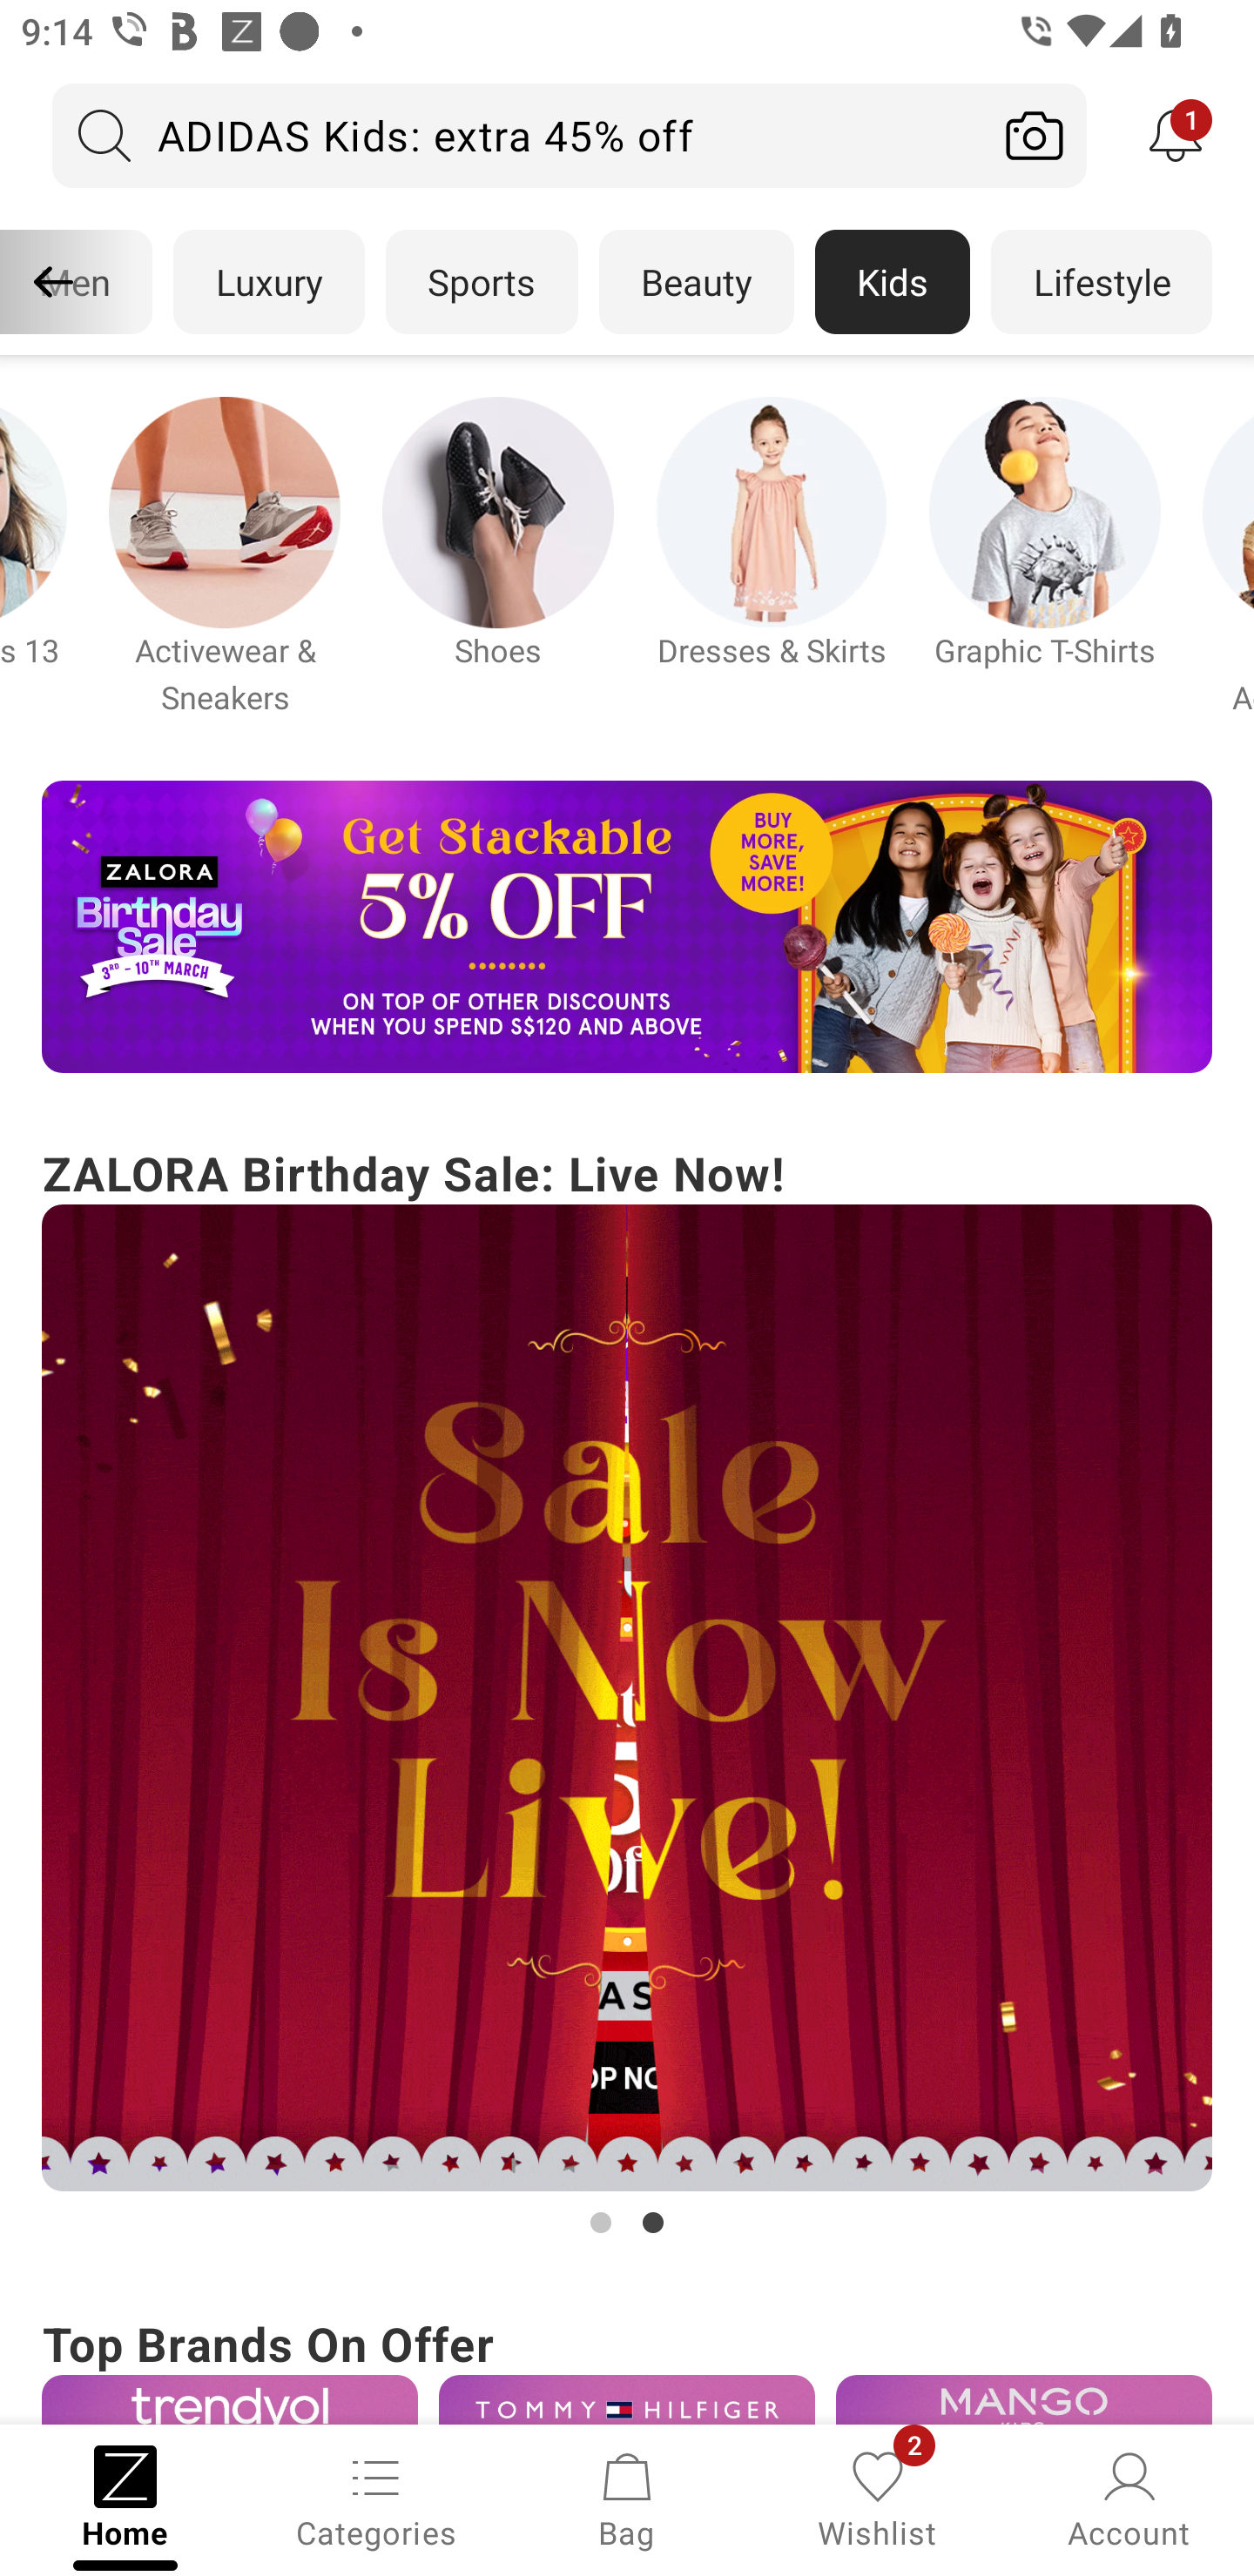  What do you see at coordinates (627, 1690) in the screenshot?
I see `ZALORA Birthday Sale: Live Now! Campaign banner` at bounding box center [627, 1690].